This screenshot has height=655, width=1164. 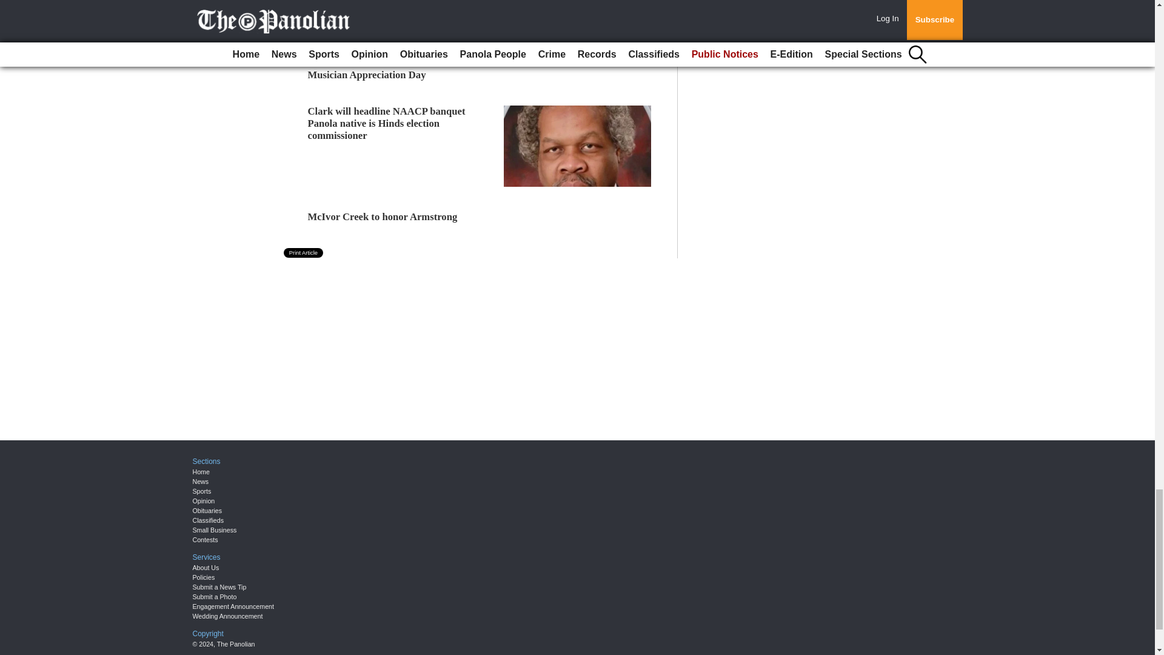 What do you see at coordinates (367, 75) in the screenshot?
I see `Musician Appreciation Day` at bounding box center [367, 75].